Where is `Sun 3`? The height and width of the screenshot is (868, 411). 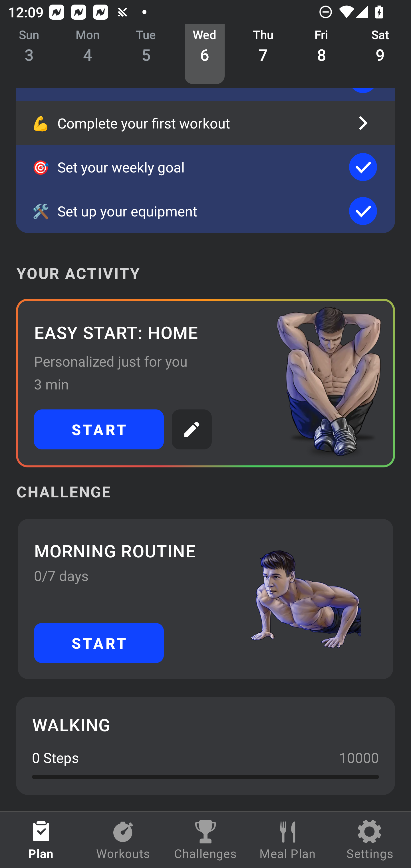
Sun 3 is located at coordinates (29, 54).